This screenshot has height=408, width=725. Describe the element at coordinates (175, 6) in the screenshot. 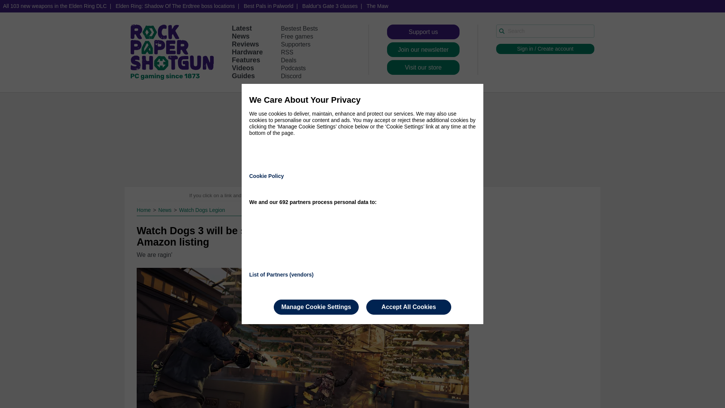

I see `Elden Ring: Shadow Of The Erdtree boss locations` at that location.